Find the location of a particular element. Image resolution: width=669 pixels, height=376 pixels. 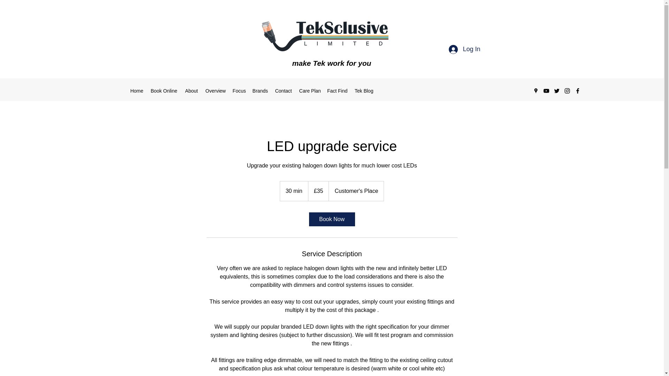

Home is located at coordinates (137, 91).